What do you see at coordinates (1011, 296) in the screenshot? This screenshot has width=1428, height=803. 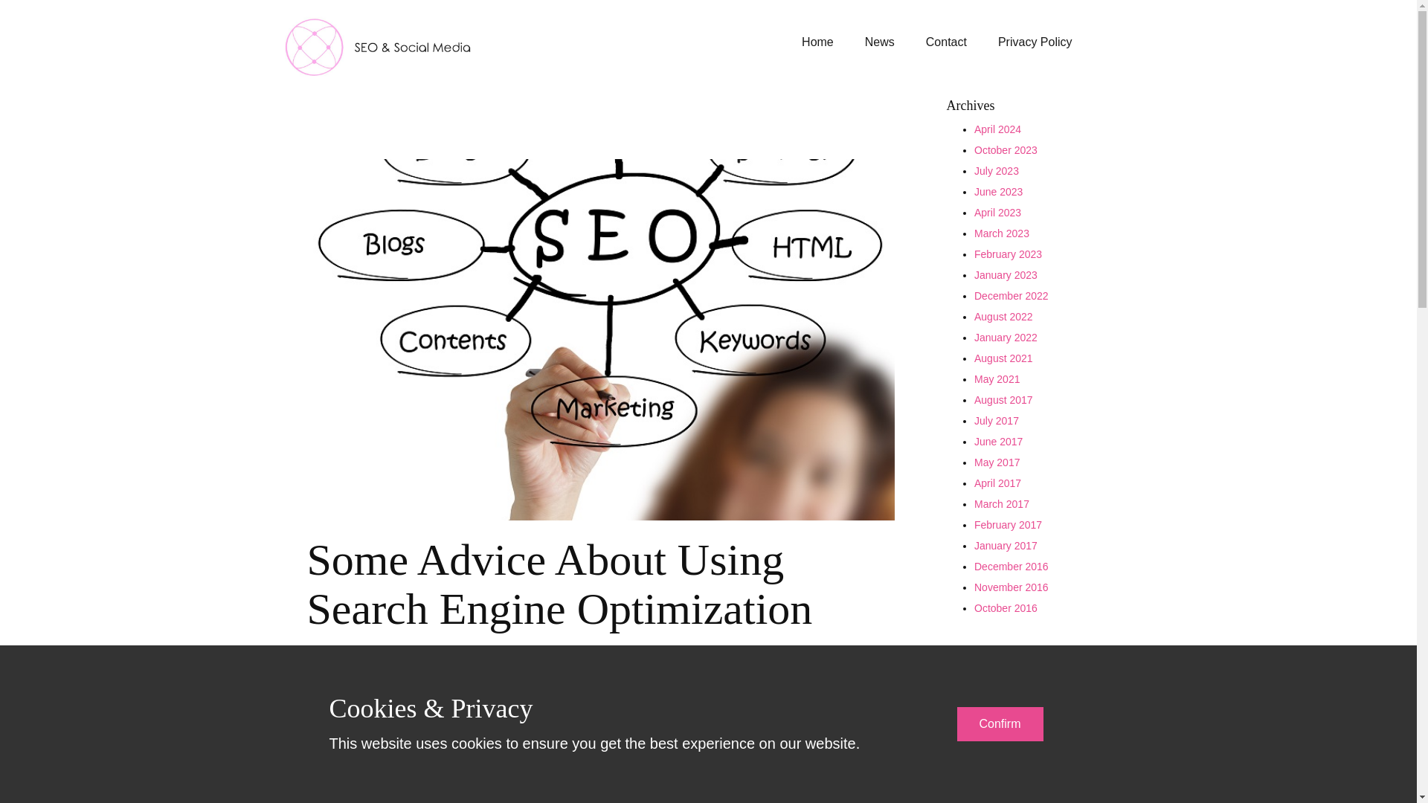 I see `December 2022` at bounding box center [1011, 296].